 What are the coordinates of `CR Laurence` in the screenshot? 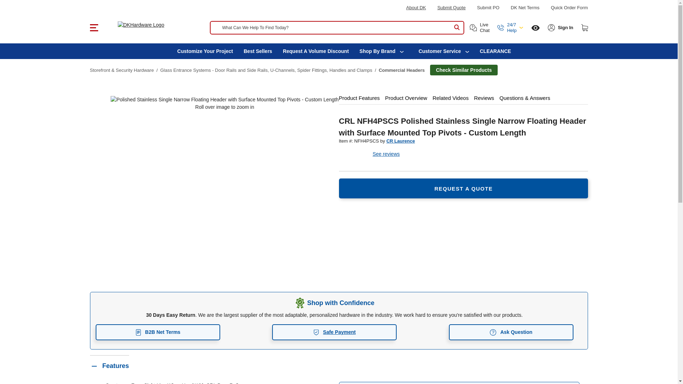 It's located at (401, 141).